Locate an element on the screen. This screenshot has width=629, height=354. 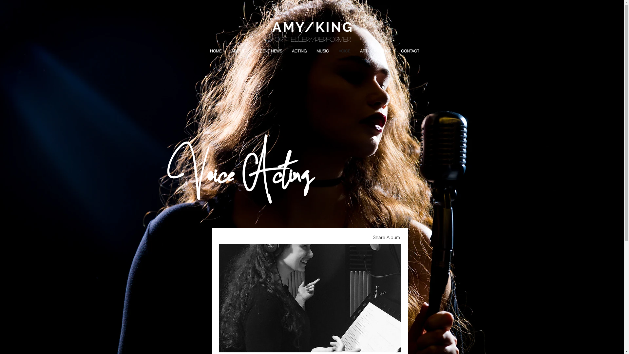
MUSIC is located at coordinates (322, 51).